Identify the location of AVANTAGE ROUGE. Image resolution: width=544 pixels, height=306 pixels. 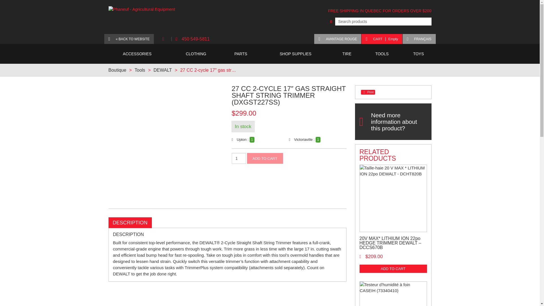
(338, 39).